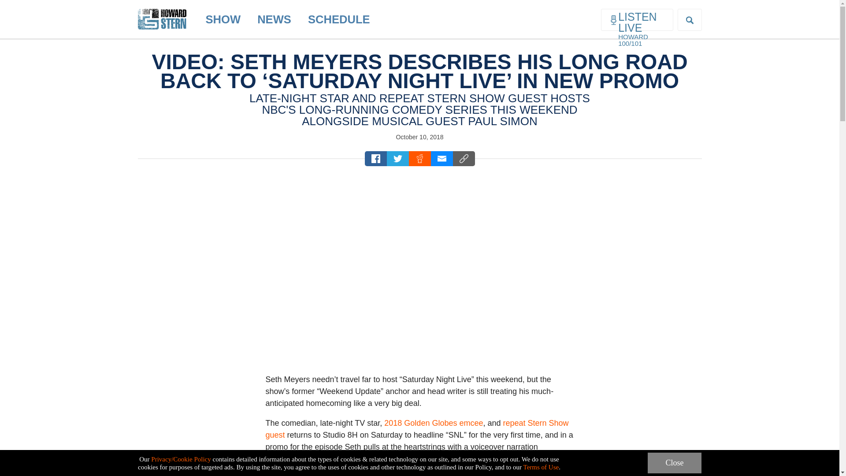 The height and width of the screenshot is (476, 846). I want to click on Search, so click(14, 5).